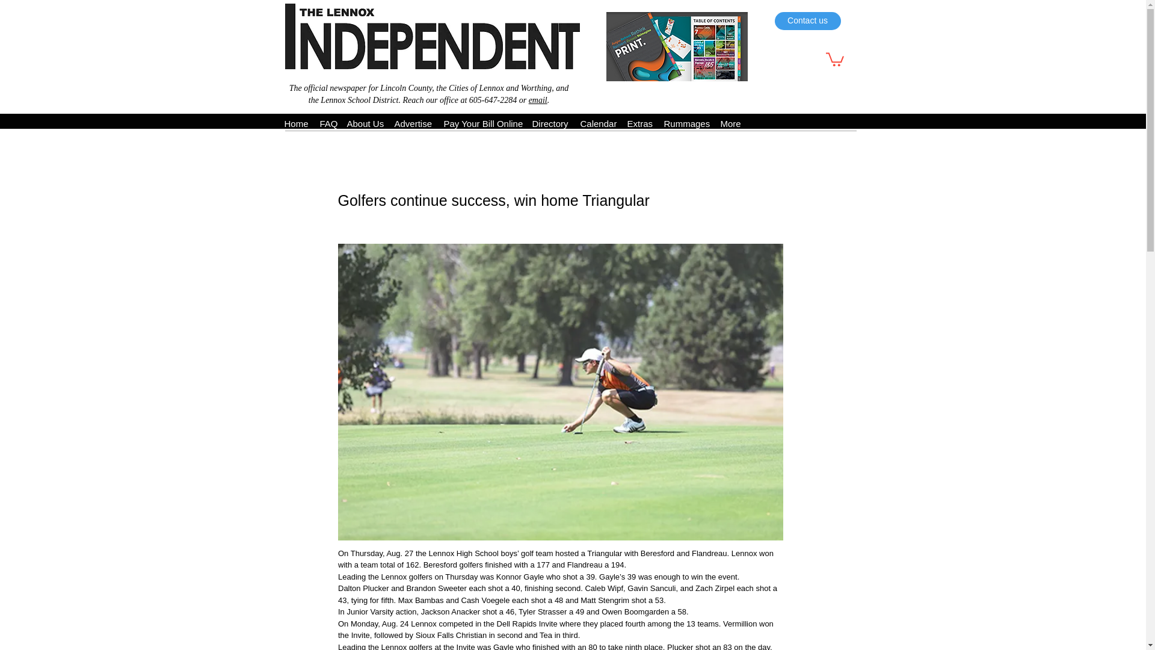 Image resolution: width=1155 pixels, height=650 pixels. Describe the element at coordinates (597, 122) in the screenshot. I see `Calendar` at that location.